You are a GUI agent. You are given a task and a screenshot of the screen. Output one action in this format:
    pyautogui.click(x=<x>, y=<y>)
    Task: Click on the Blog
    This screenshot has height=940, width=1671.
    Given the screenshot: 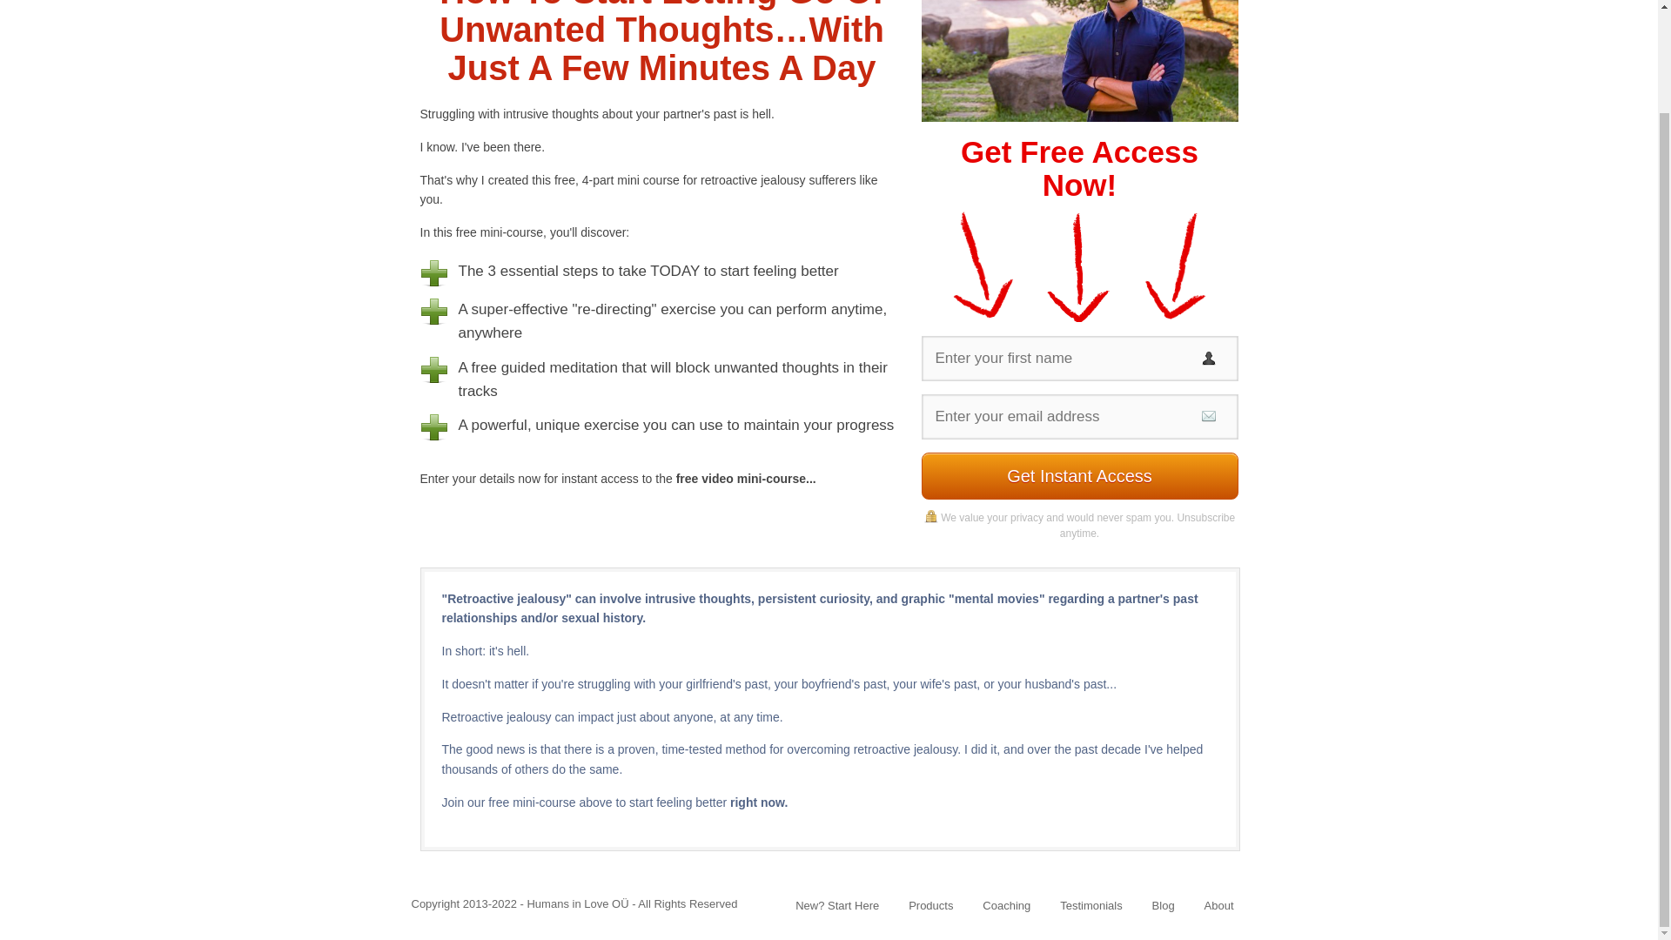 What is the action you would take?
    pyautogui.click(x=1163, y=905)
    